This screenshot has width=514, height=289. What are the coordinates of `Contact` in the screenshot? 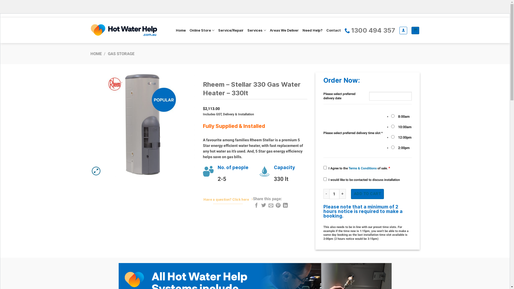 It's located at (334, 31).